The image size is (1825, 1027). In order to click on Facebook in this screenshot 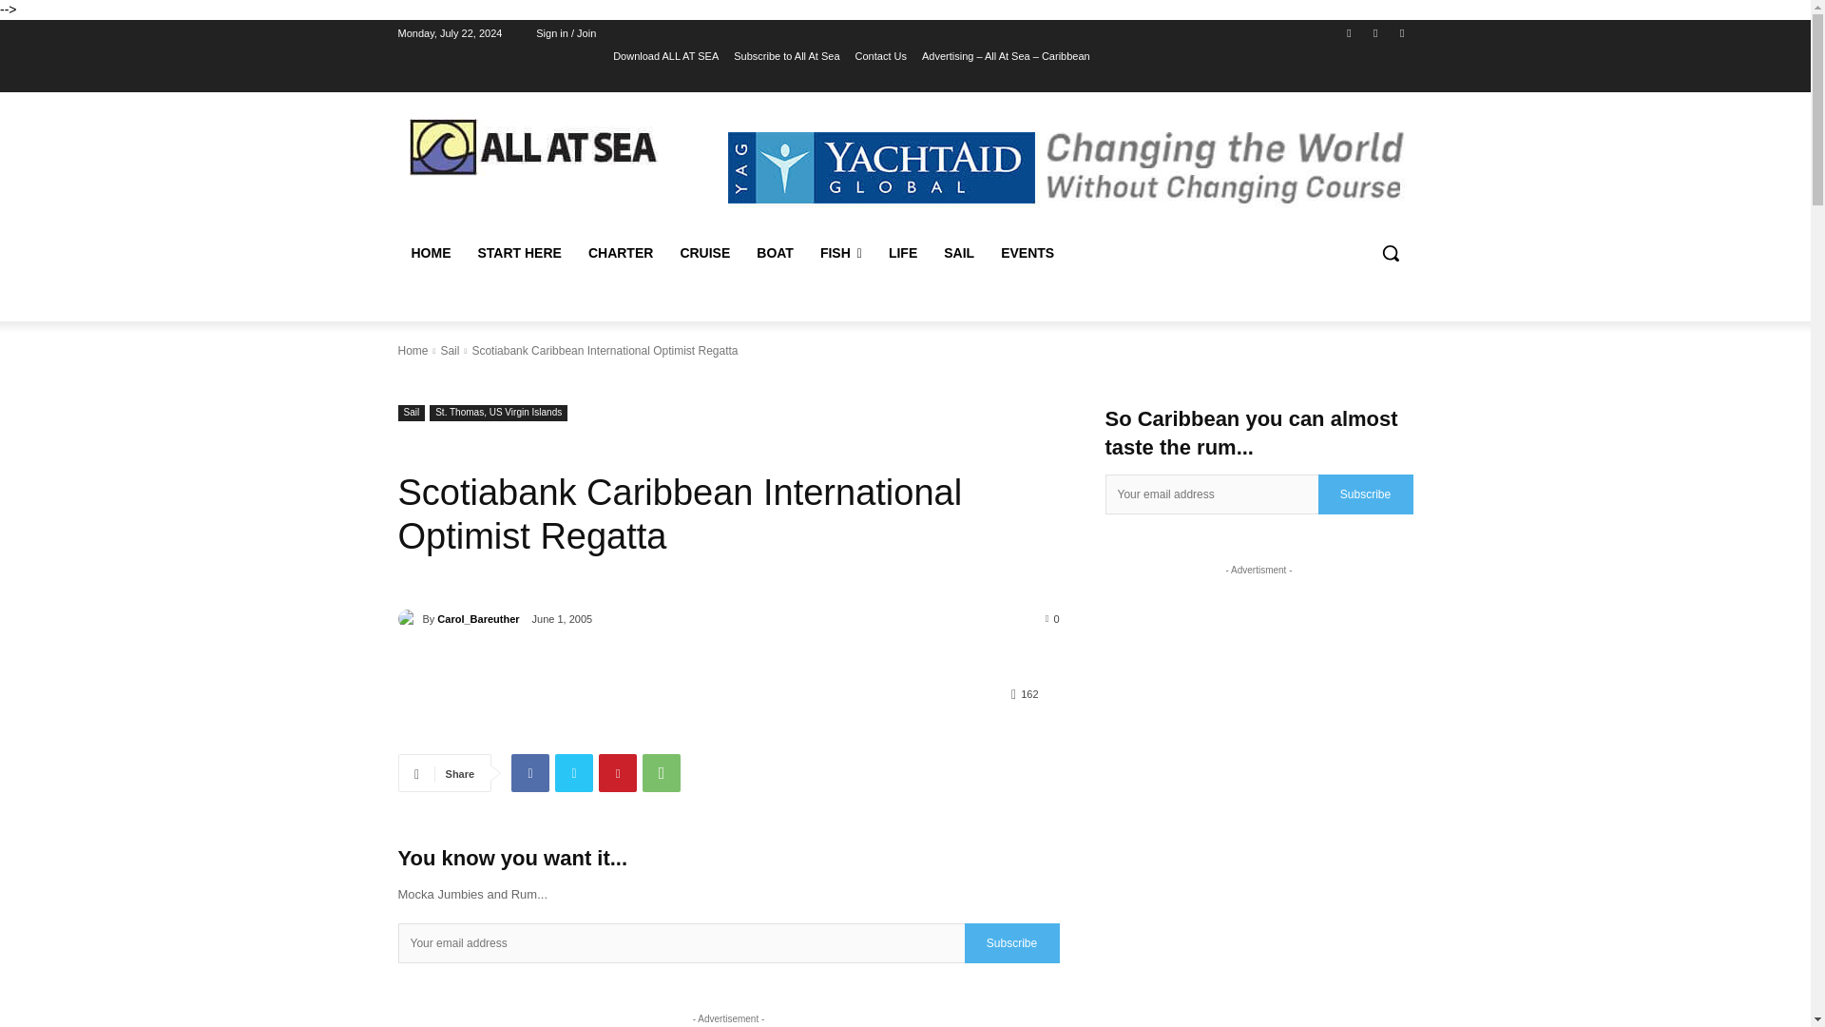, I will do `click(529, 772)`.